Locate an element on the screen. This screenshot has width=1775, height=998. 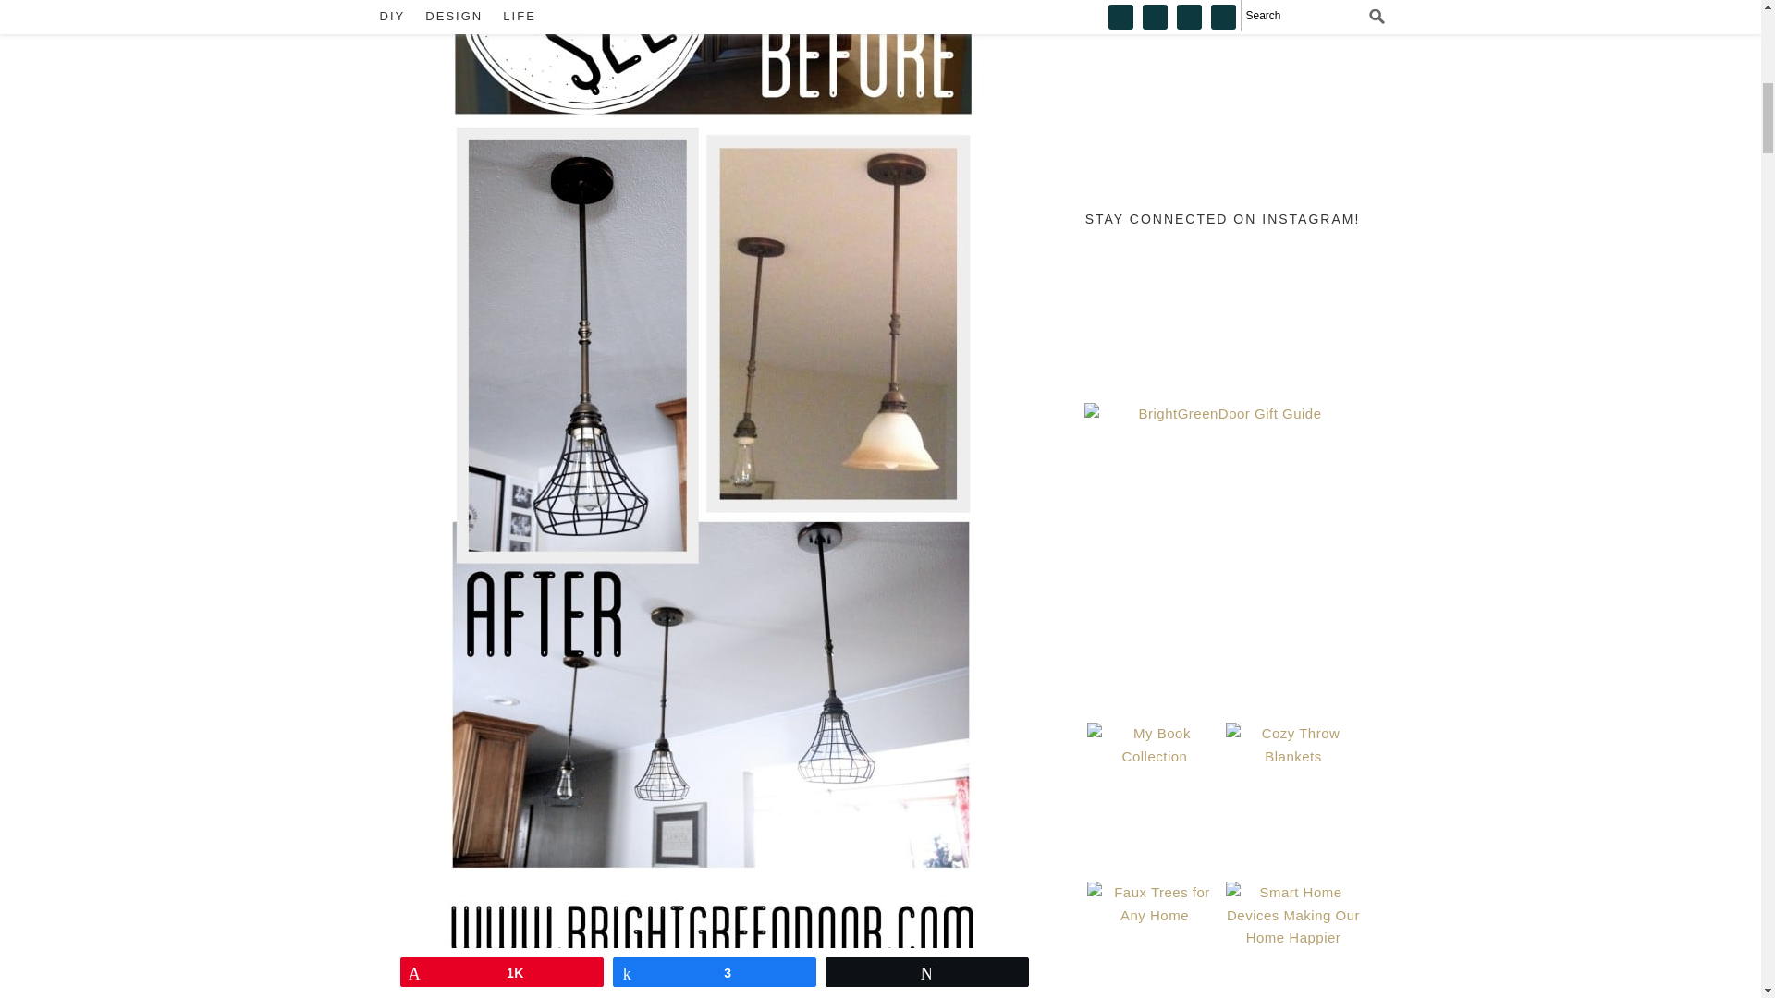
My Book Collection- Books I Keep and How I Store Them is located at coordinates (1154, 789).